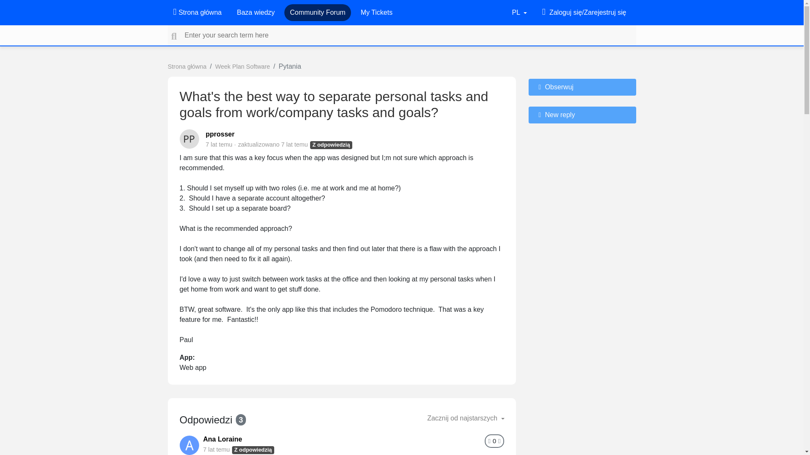  Describe the element at coordinates (376, 12) in the screenshot. I see `My Tickets` at that location.